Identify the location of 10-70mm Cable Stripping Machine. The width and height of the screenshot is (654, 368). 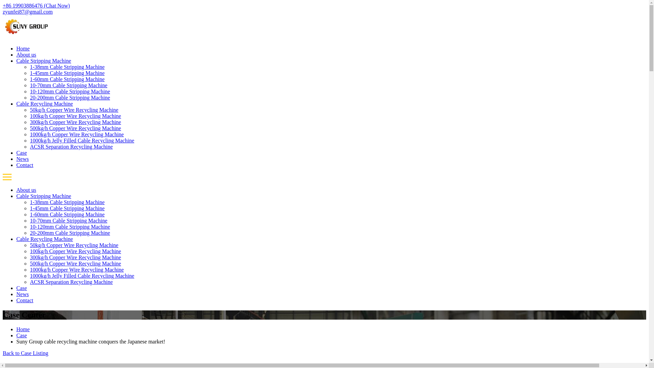
(68, 85).